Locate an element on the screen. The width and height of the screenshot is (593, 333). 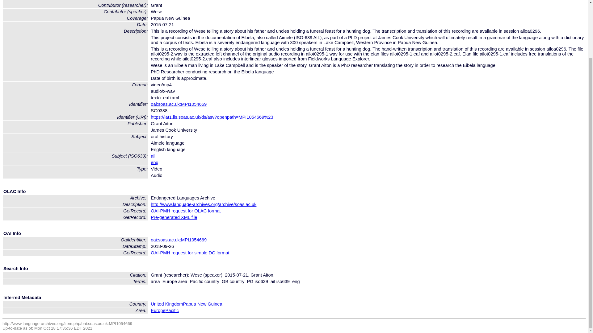
OAI-PMH request for OLAC format is located at coordinates (185, 211).